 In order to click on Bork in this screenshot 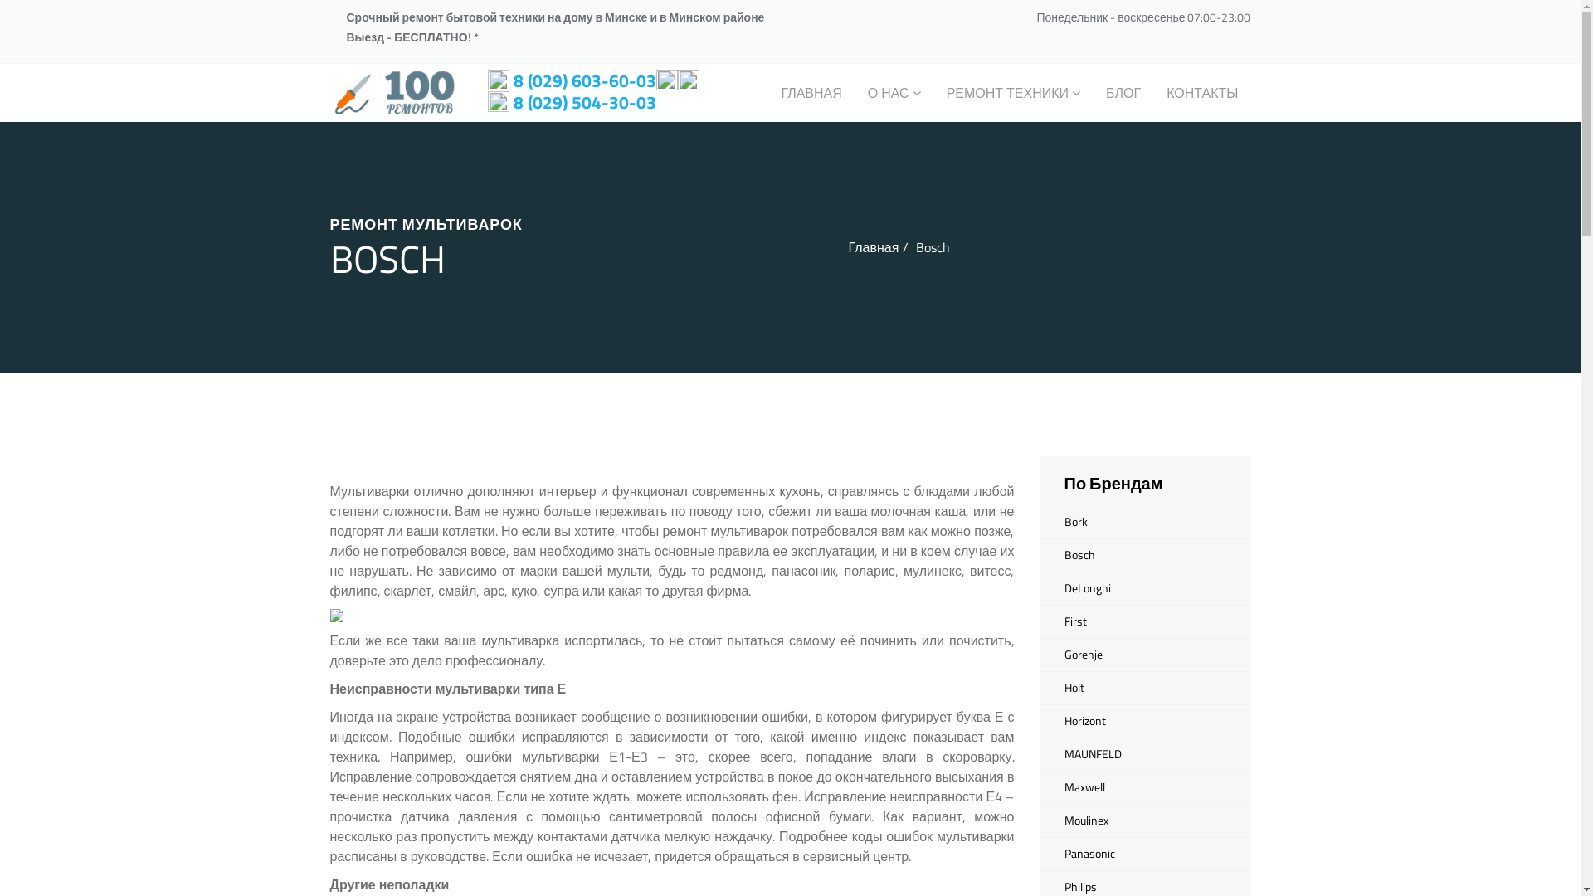, I will do `click(1145, 523)`.